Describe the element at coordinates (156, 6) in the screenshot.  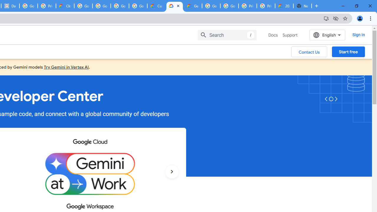
I see `Customer Care | Google Cloud` at that location.